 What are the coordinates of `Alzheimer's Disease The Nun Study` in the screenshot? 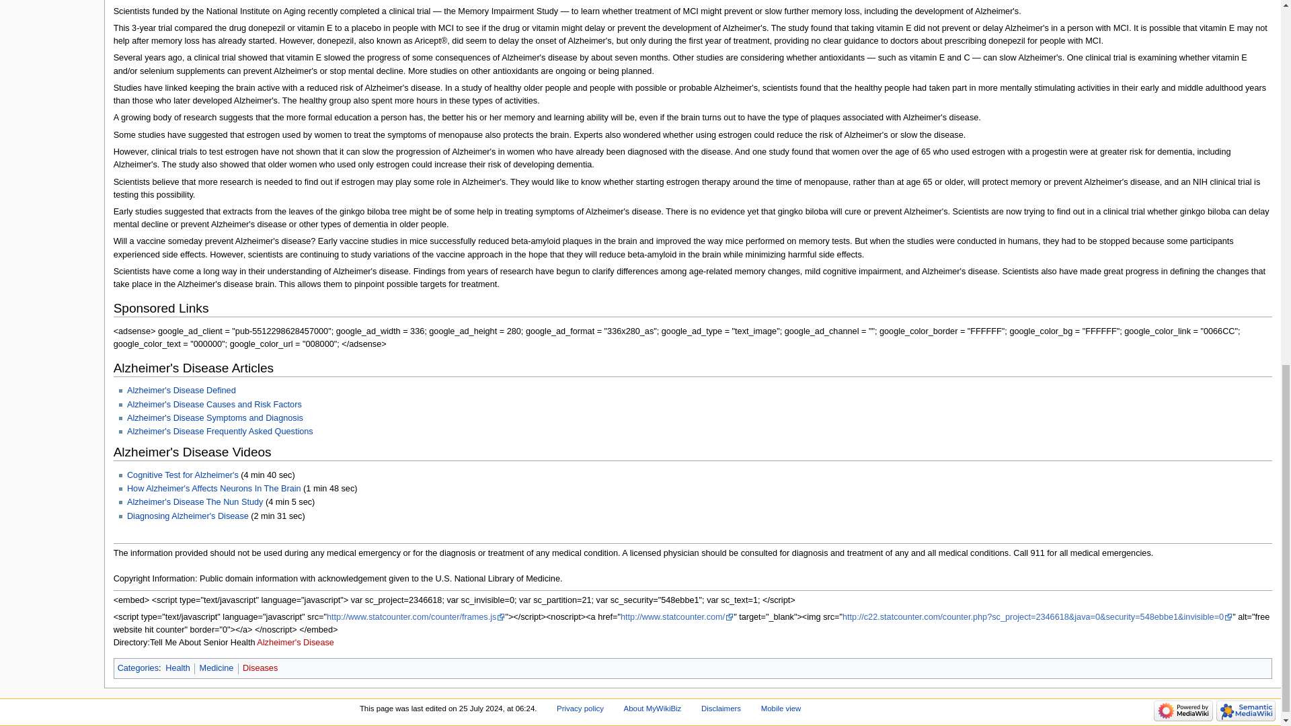 It's located at (195, 501).